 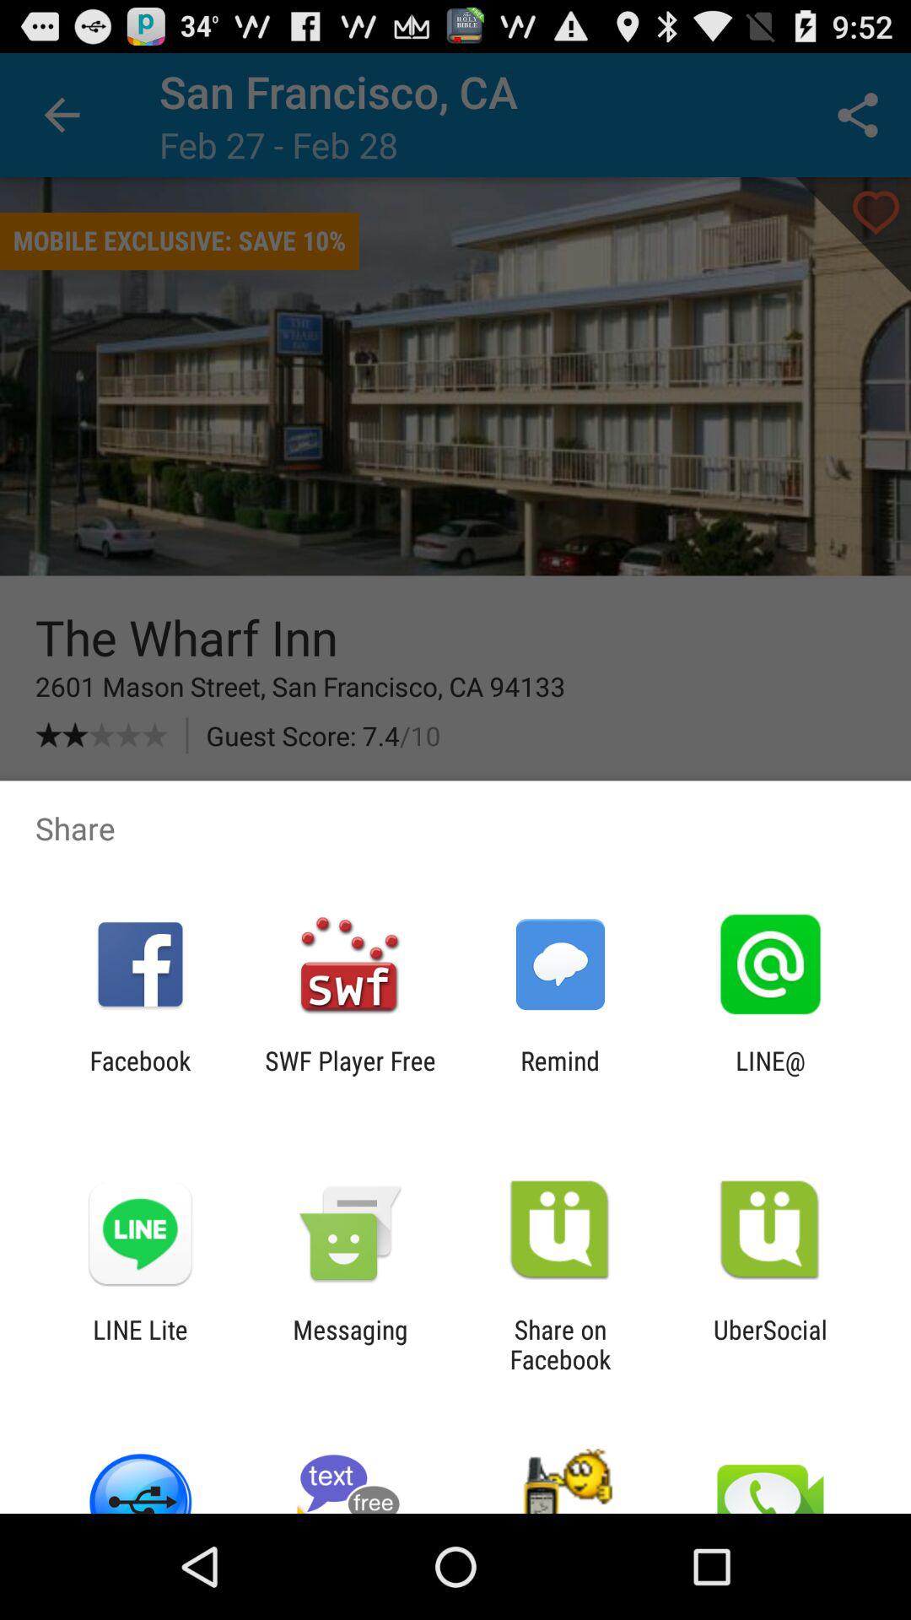 I want to click on turn off the icon to the left of the remind item, so click(x=350, y=1075).